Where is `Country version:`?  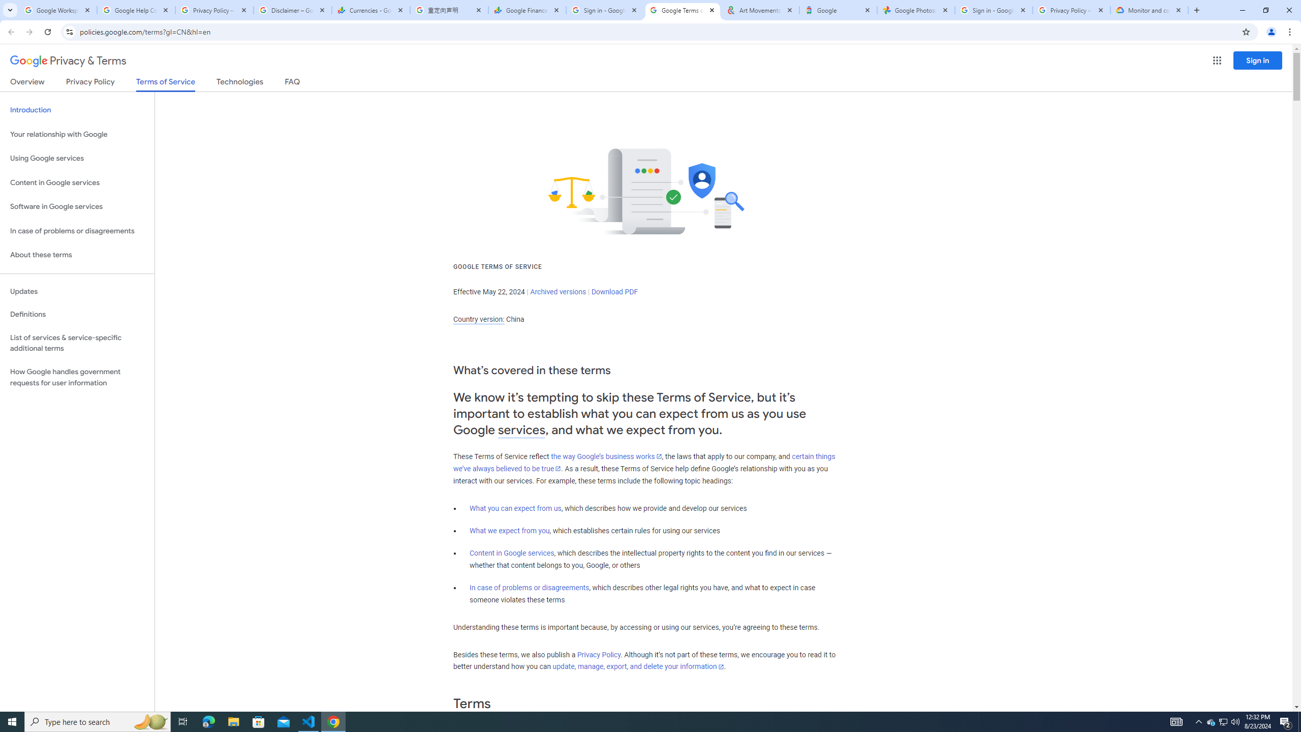
Country version: is located at coordinates (479, 319).